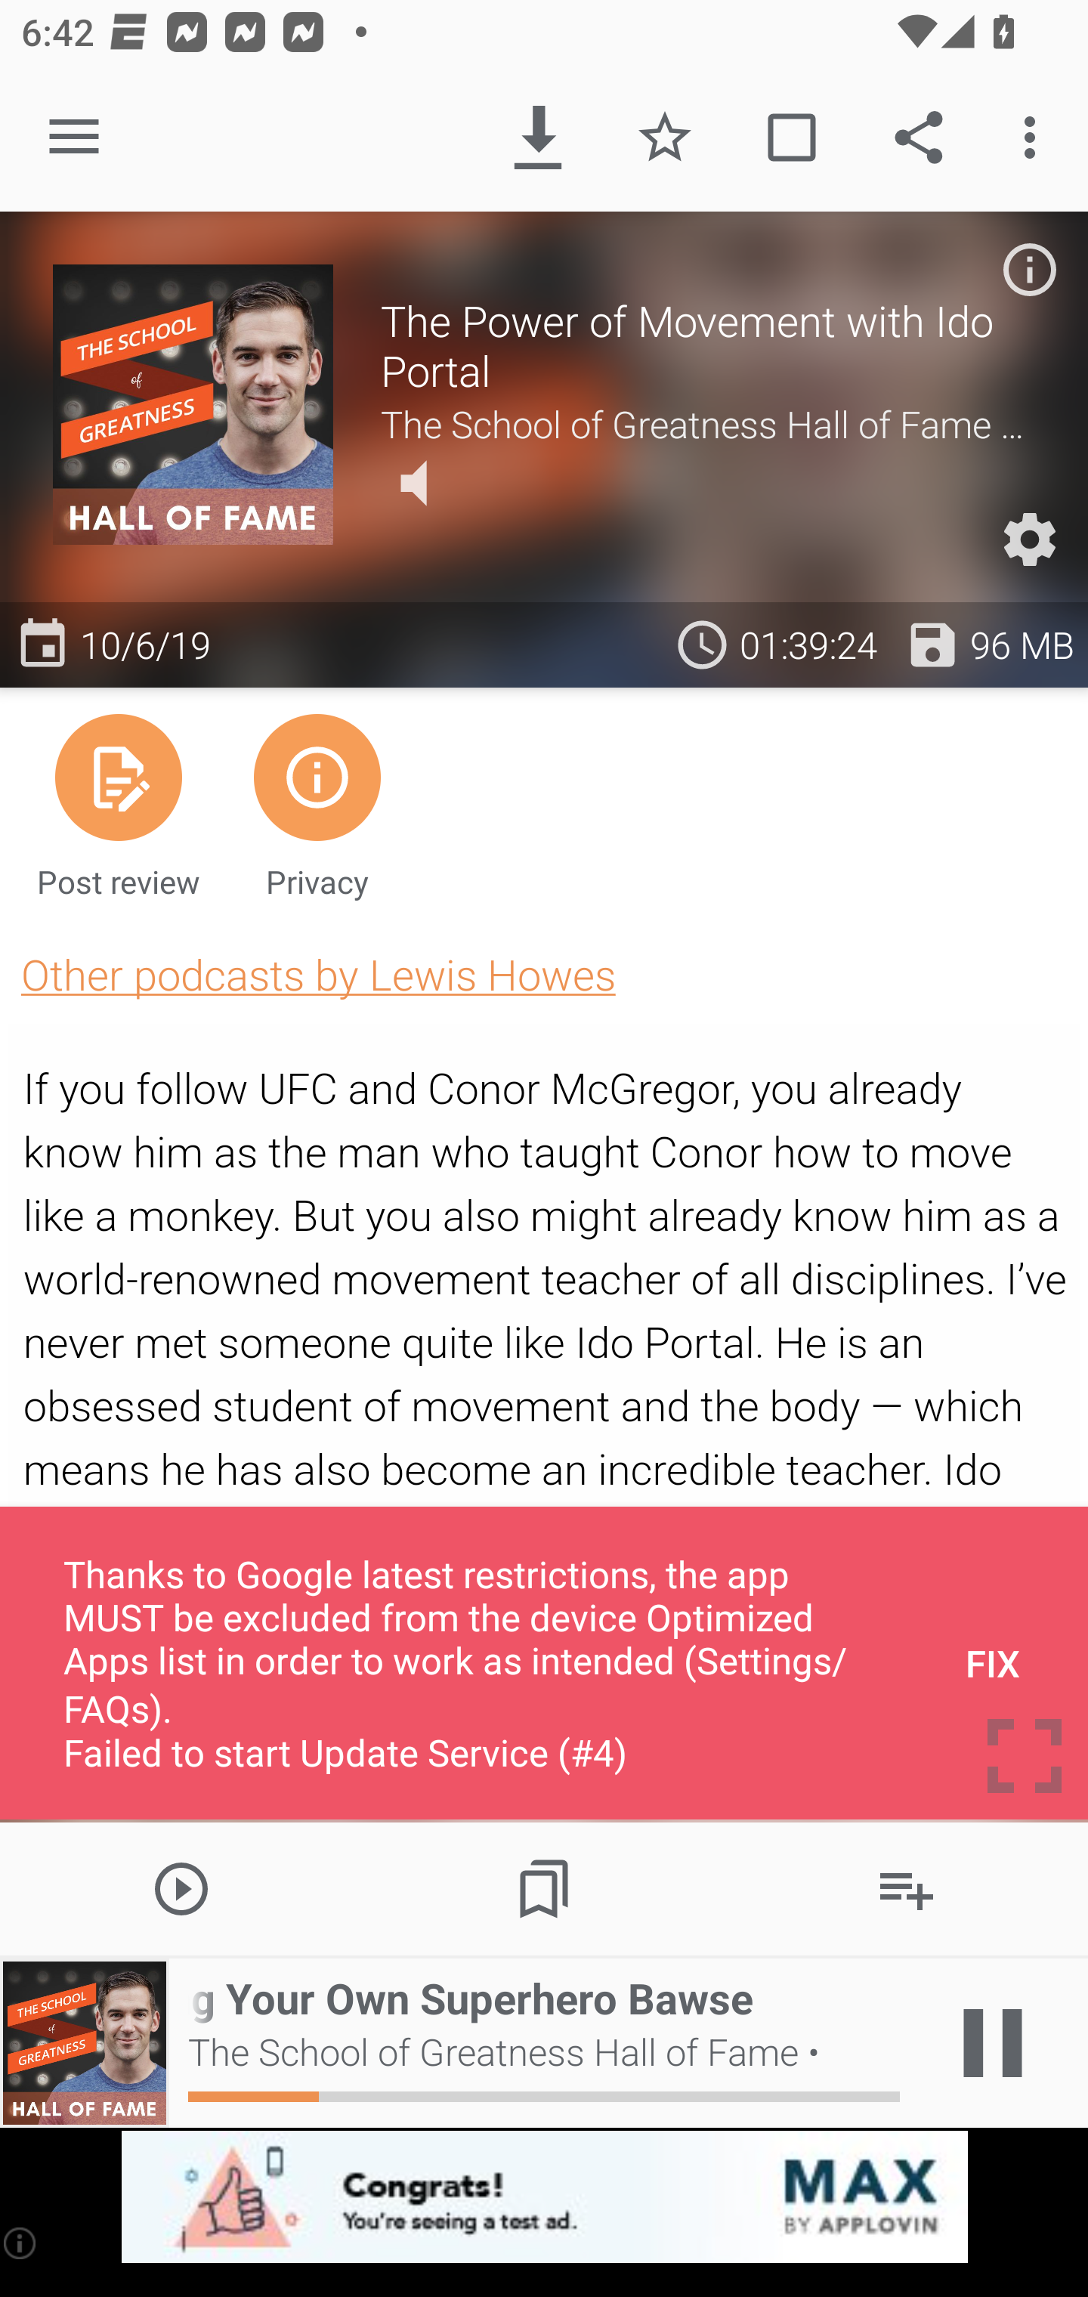 This screenshot has height=2297, width=1088. Describe the element at coordinates (544, 1887) in the screenshot. I see `Chapters / Bookmarks` at that location.